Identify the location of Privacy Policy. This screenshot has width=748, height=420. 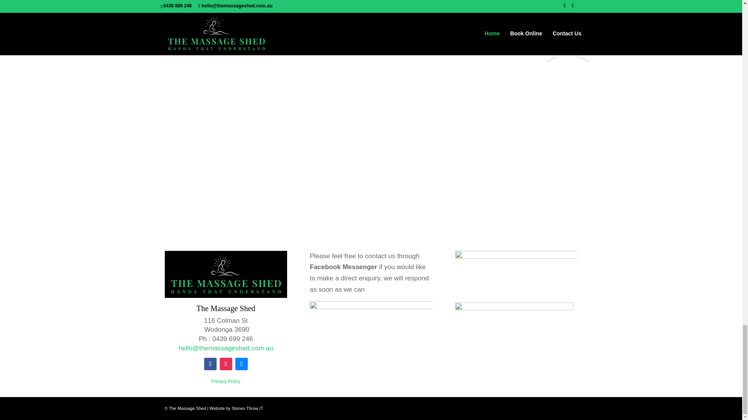
(225, 381).